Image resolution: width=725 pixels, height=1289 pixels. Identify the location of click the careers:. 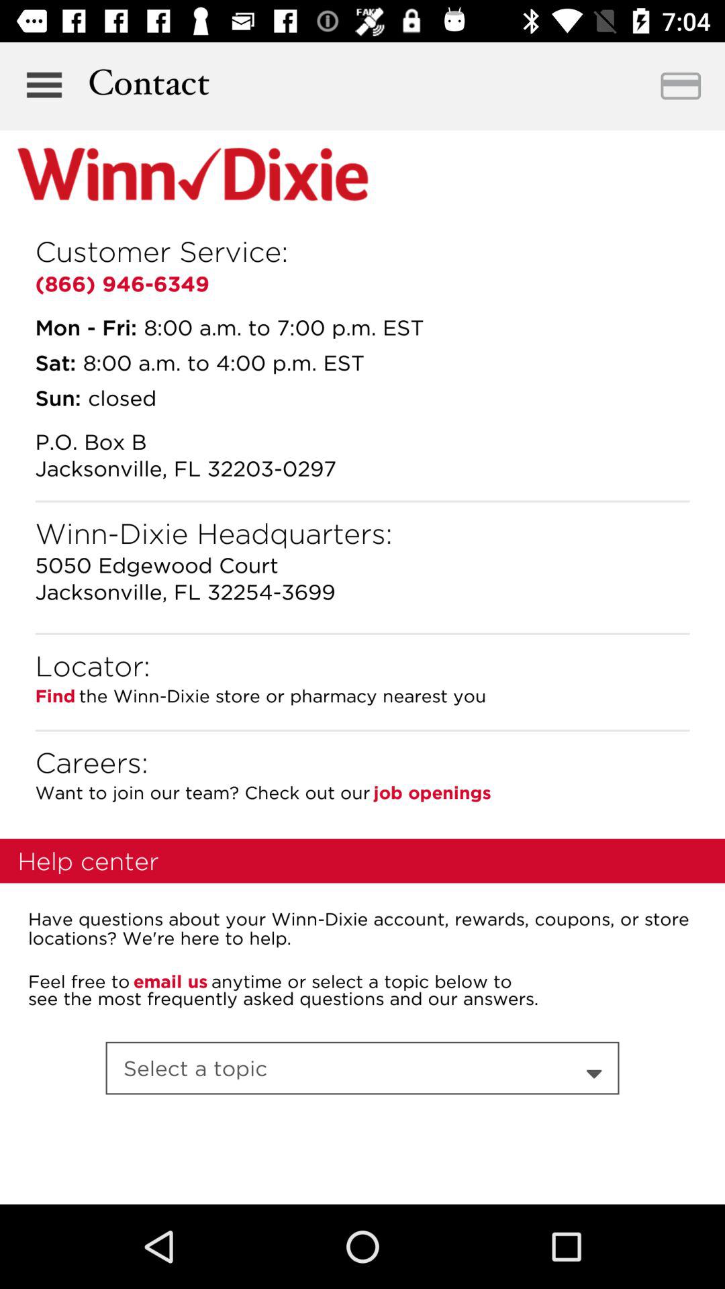
(91, 762).